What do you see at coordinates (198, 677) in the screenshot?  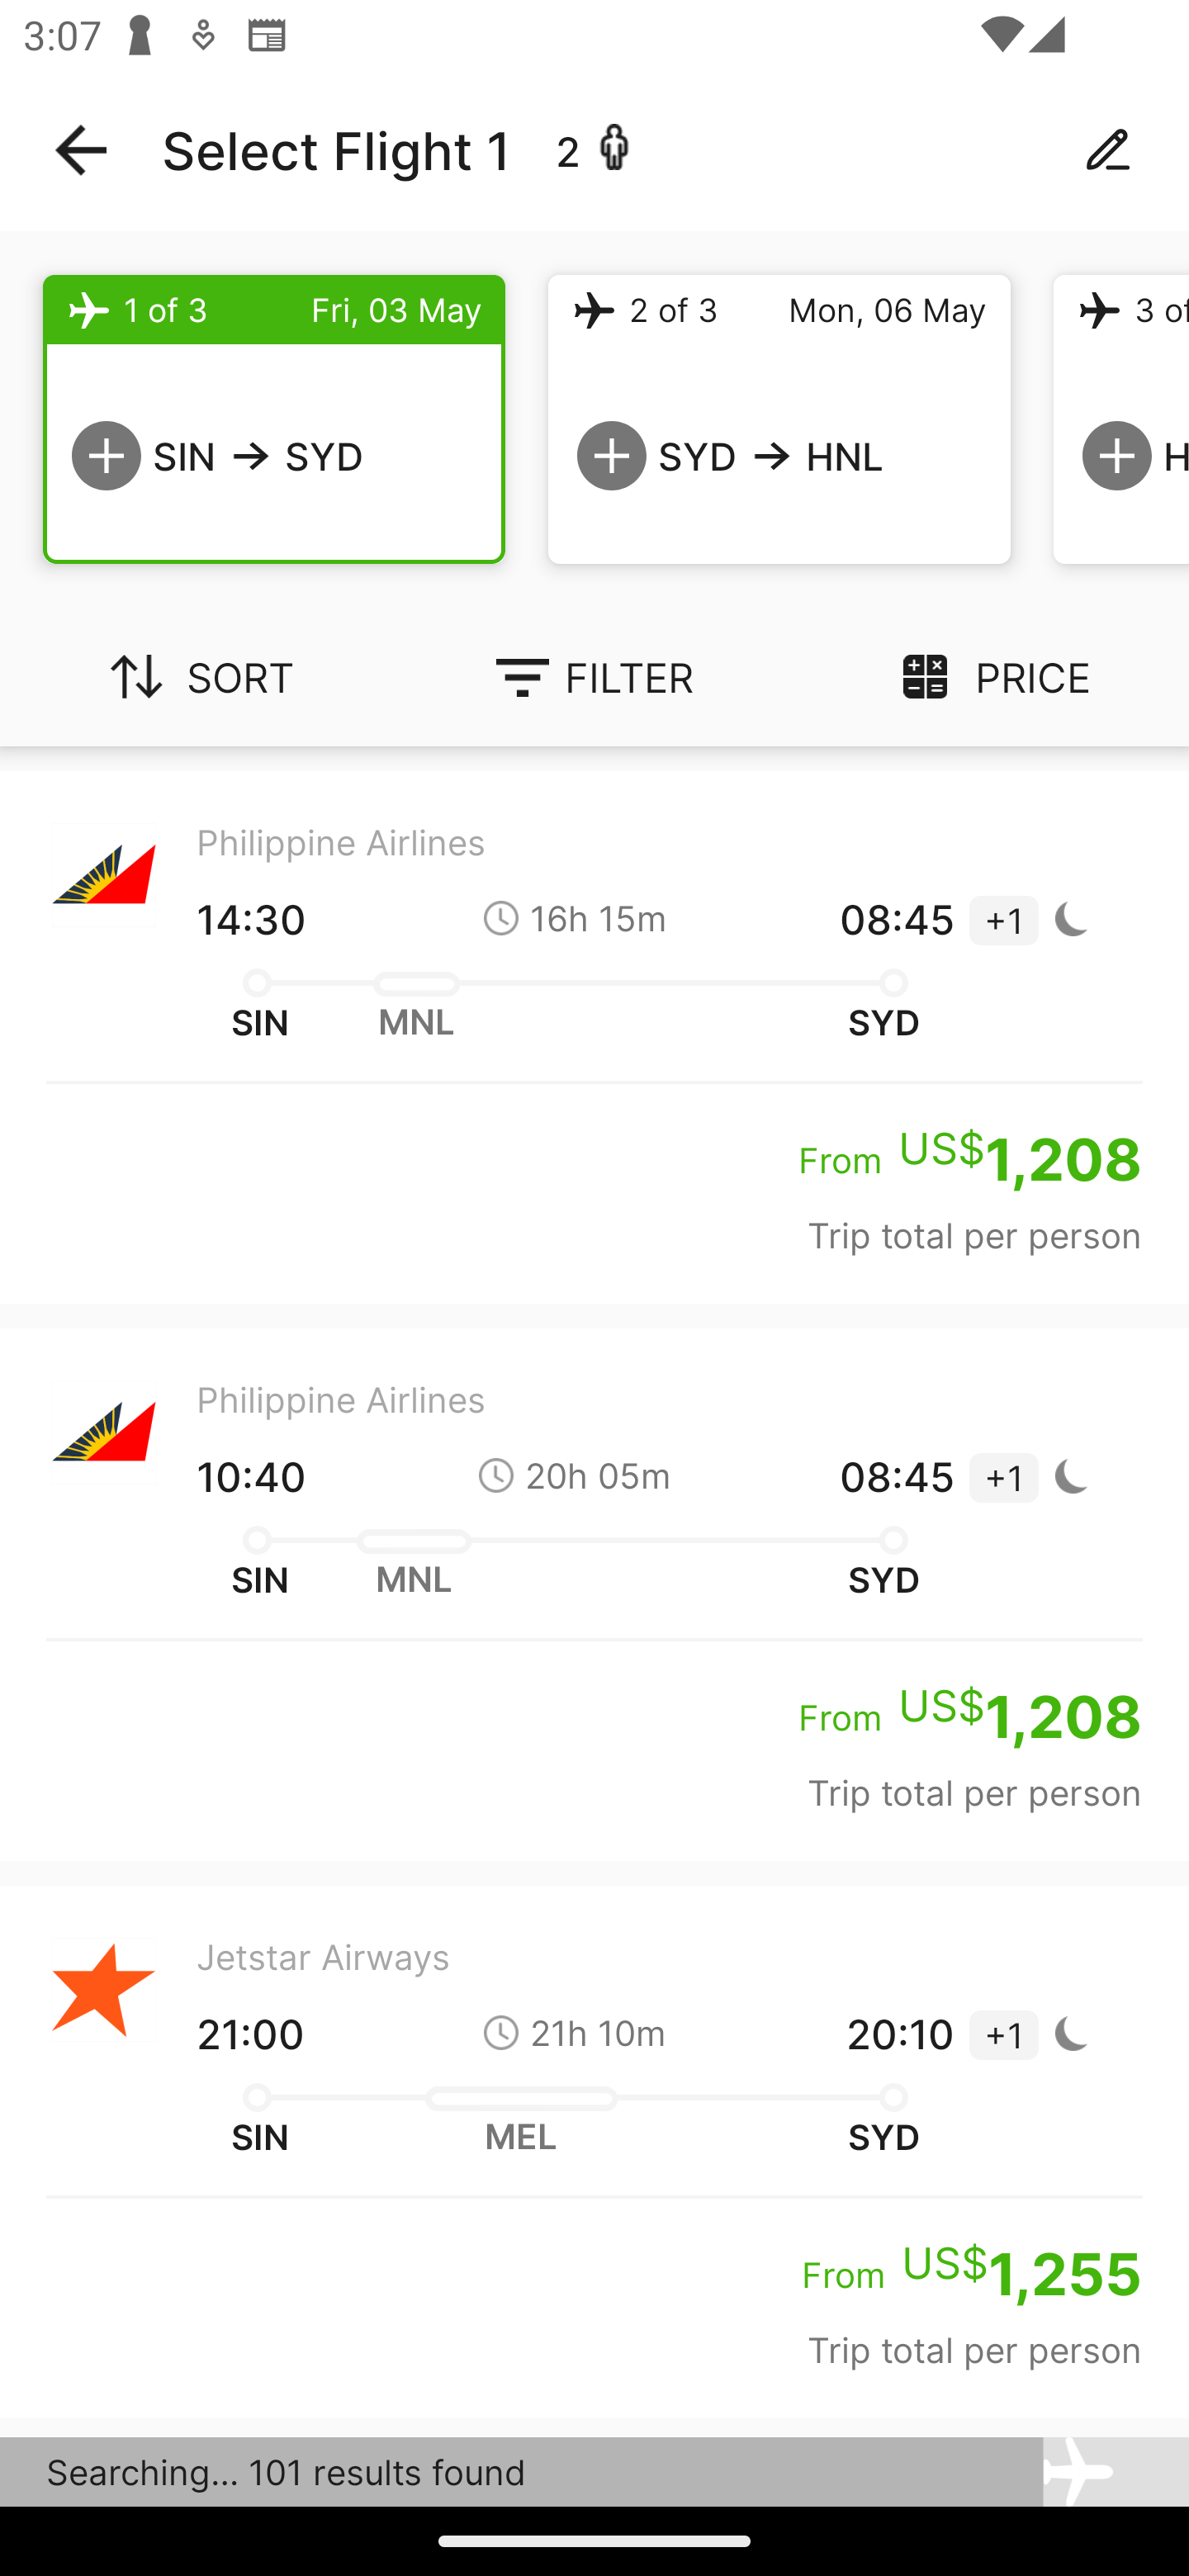 I see `SORT` at bounding box center [198, 677].